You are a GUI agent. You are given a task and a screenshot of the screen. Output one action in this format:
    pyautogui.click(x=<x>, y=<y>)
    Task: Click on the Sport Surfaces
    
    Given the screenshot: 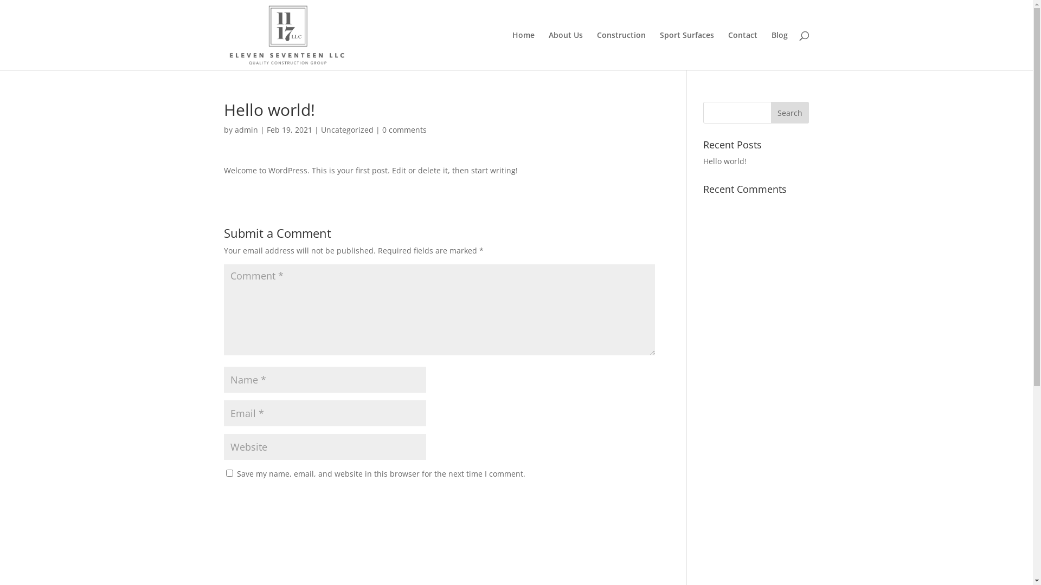 What is the action you would take?
    pyautogui.click(x=686, y=51)
    